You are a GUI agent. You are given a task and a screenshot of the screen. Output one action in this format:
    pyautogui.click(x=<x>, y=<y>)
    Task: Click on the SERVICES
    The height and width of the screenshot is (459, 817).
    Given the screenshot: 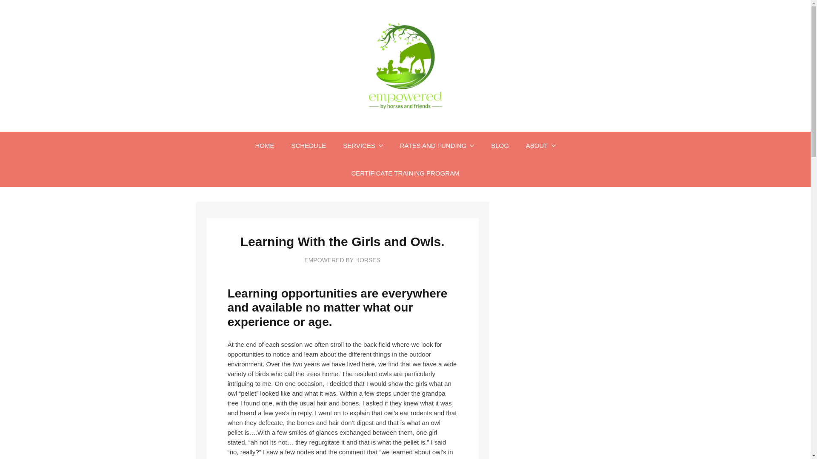 What is the action you would take?
    pyautogui.click(x=363, y=145)
    